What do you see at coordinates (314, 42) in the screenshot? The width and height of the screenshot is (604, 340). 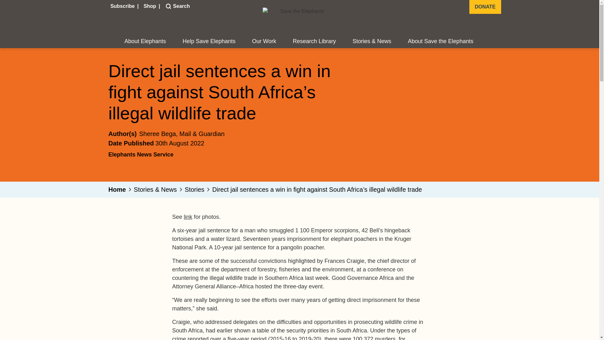 I see `Research Library` at bounding box center [314, 42].